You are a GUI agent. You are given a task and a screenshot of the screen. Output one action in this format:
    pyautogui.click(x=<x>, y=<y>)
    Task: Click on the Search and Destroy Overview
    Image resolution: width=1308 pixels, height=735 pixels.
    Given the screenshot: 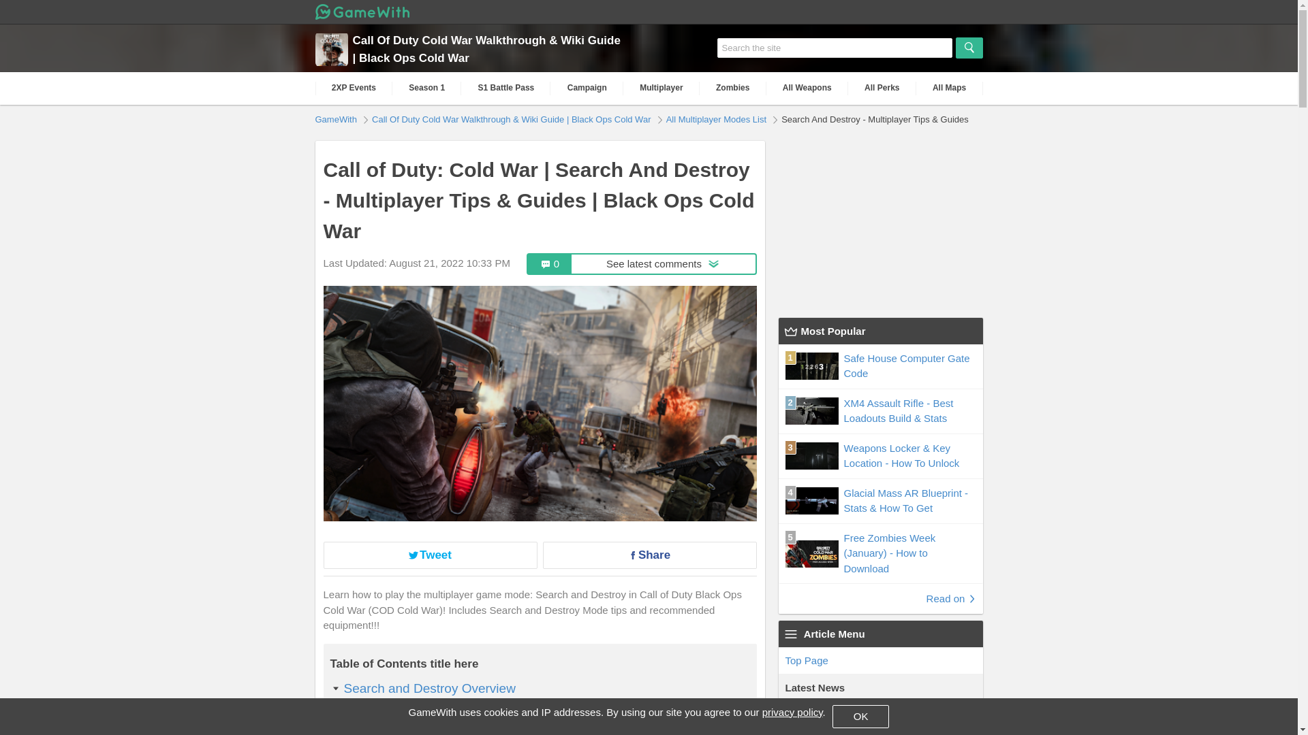 What is the action you would take?
    pyautogui.click(x=429, y=688)
    